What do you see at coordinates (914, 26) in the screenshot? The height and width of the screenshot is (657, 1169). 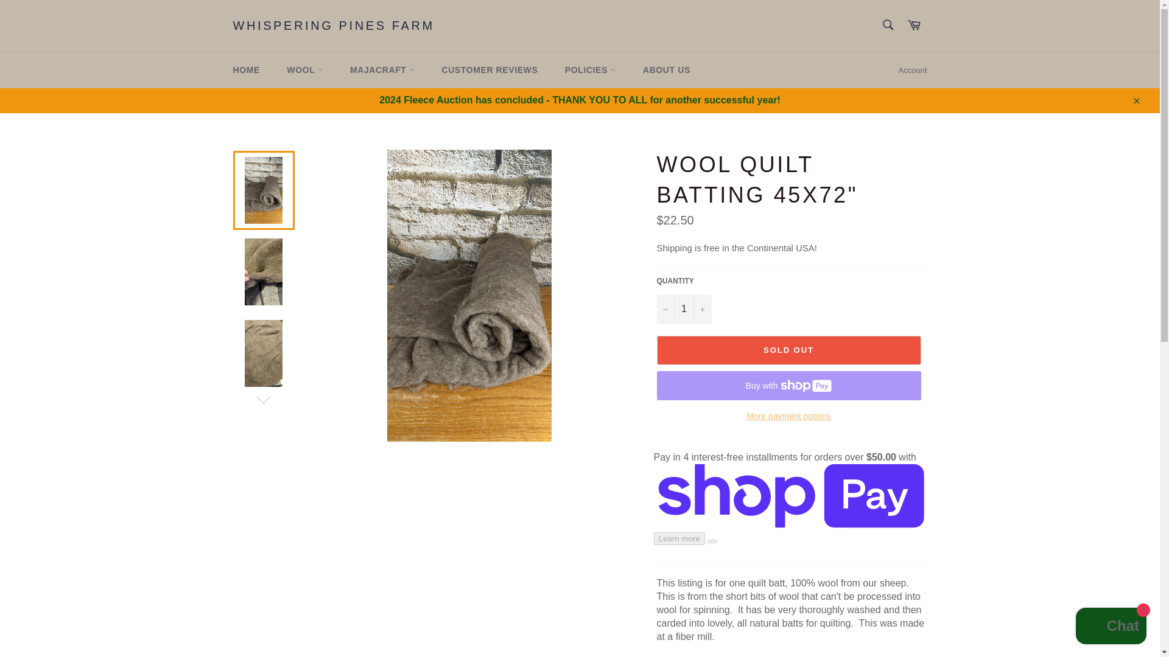 I see `Cart` at bounding box center [914, 26].